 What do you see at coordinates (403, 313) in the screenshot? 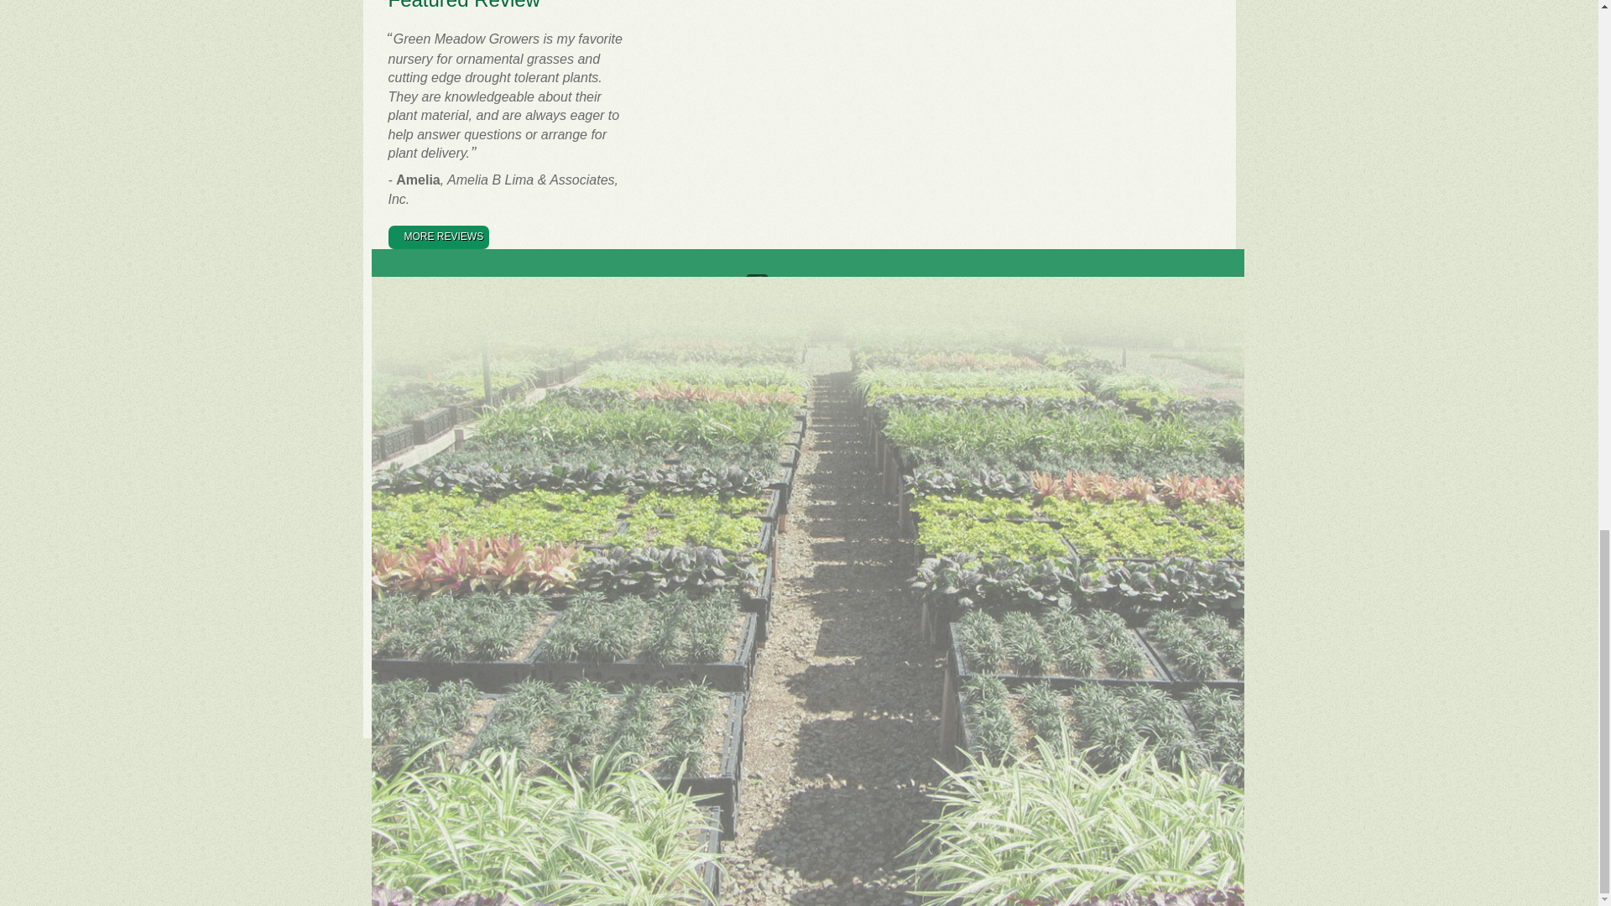
I see `About` at bounding box center [403, 313].